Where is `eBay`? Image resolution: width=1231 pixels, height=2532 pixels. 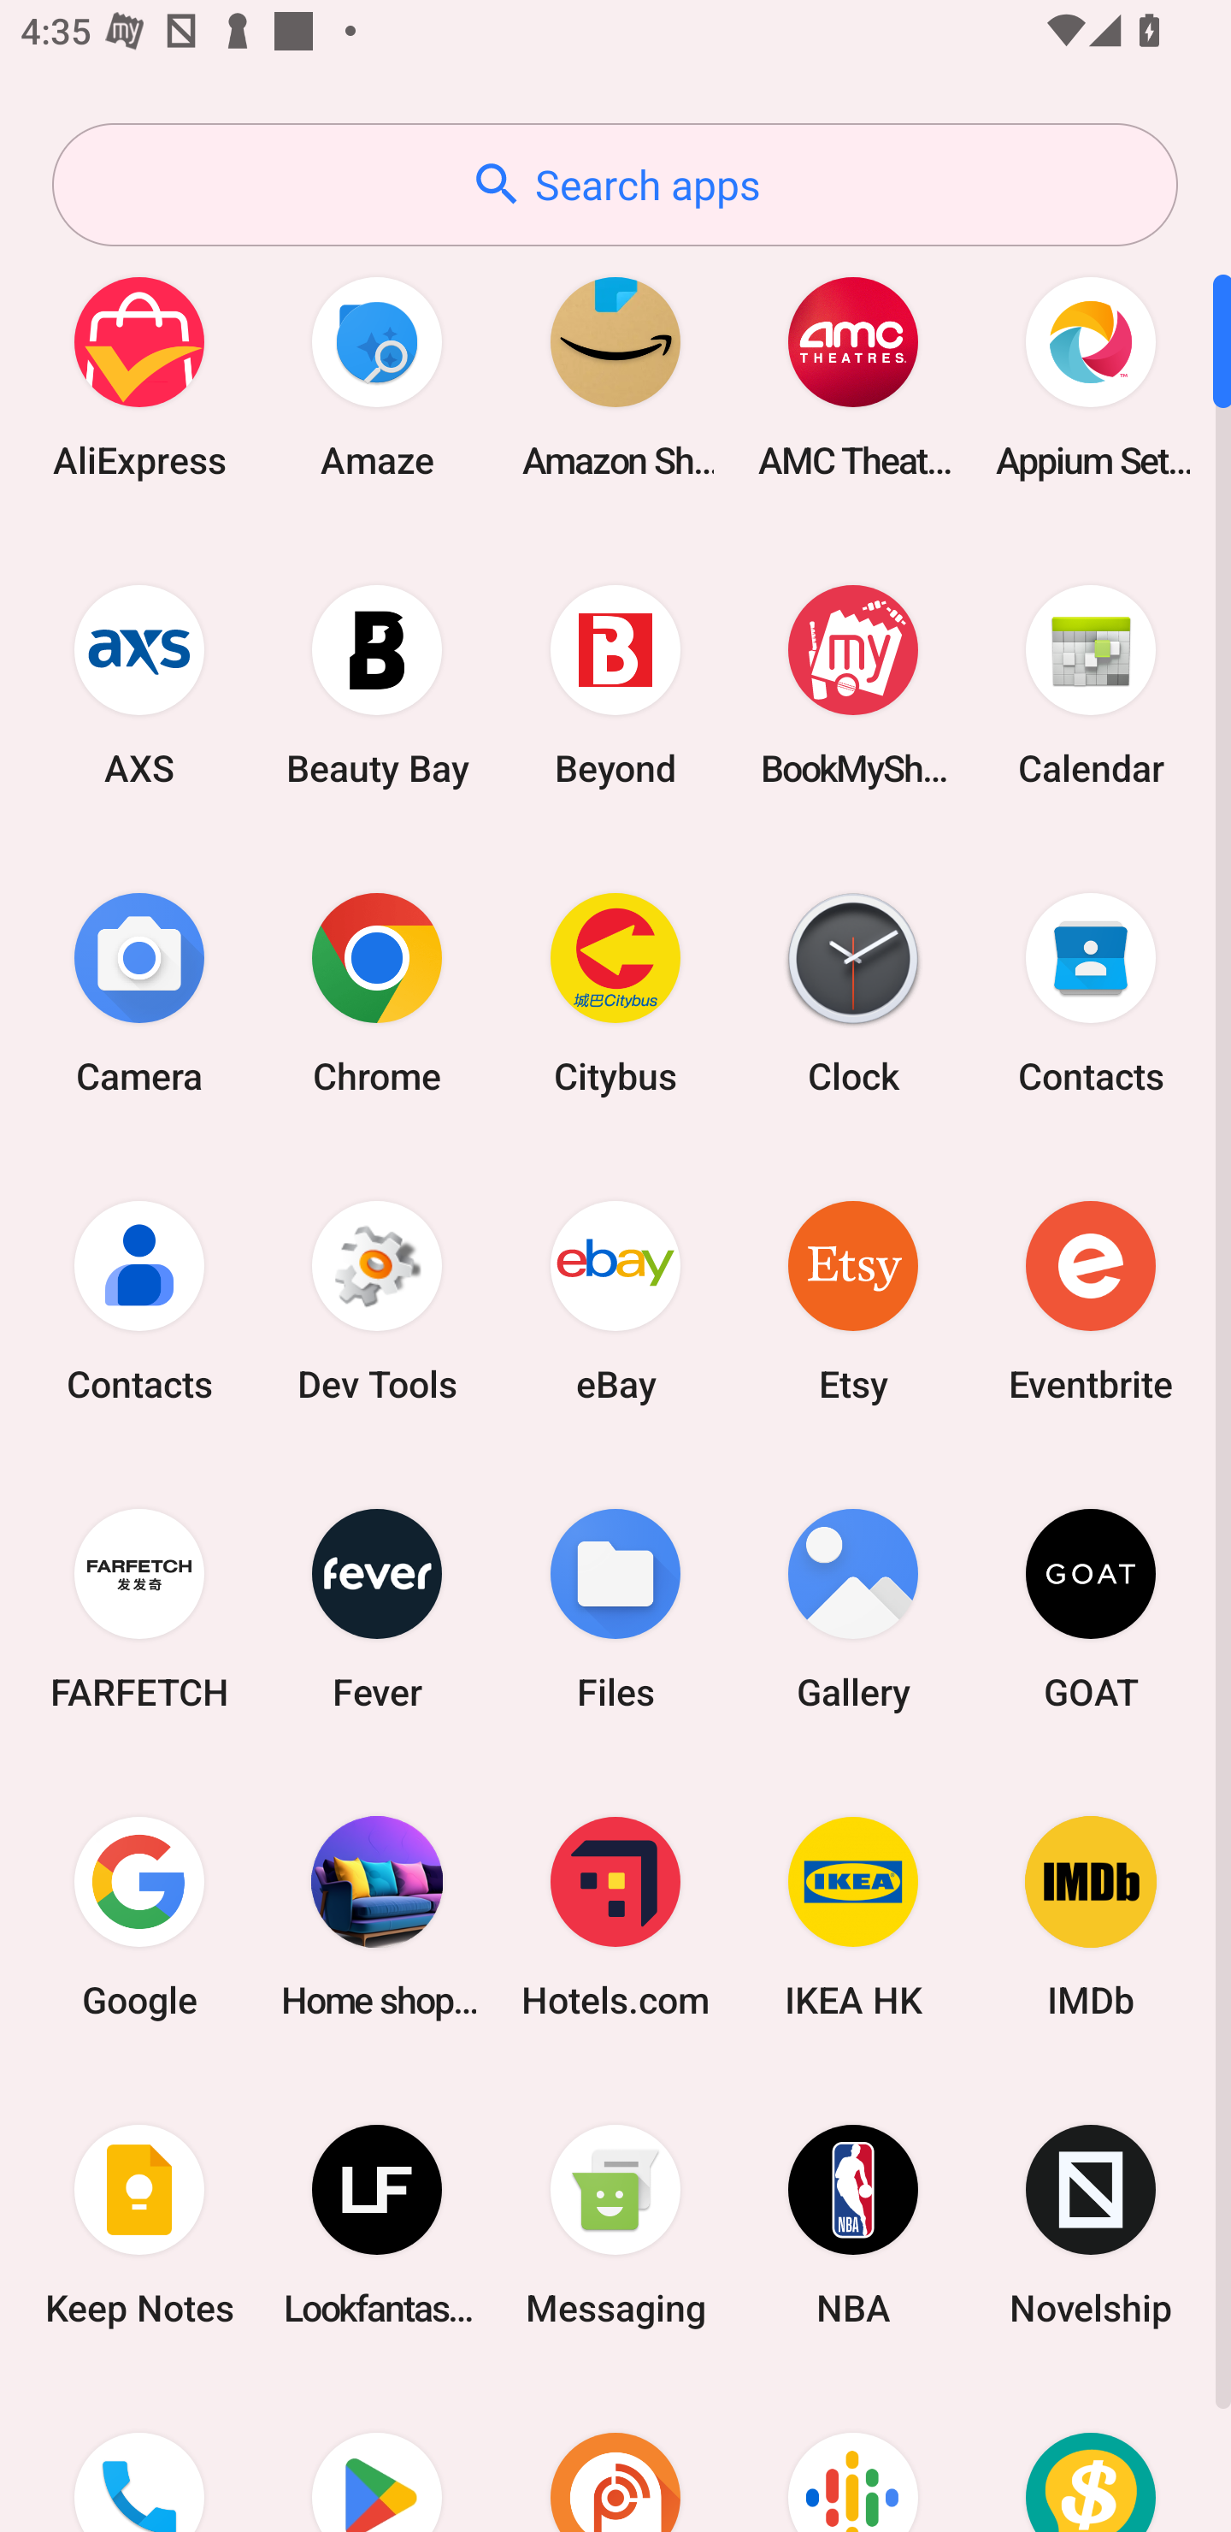 eBay is located at coordinates (615, 1300).